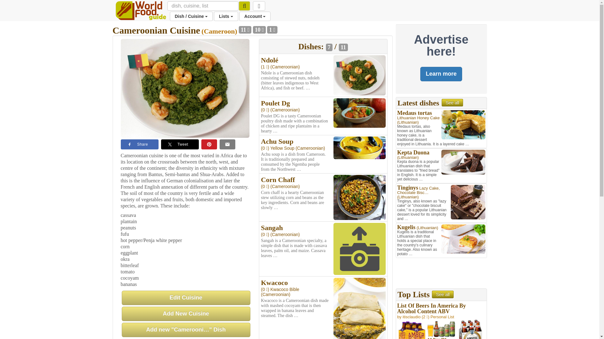  What do you see at coordinates (359, 316) in the screenshot?
I see `Click to see the photo` at bounding box center [359, 316].